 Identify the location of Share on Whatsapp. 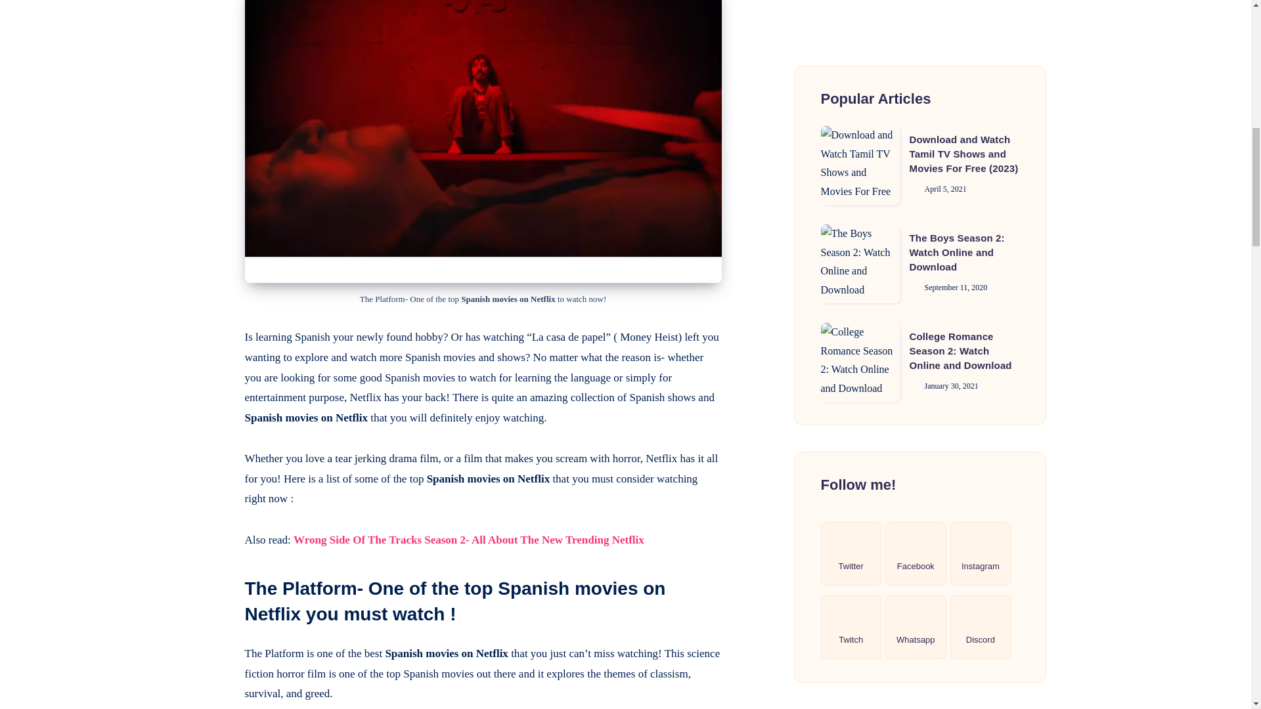
(211, 52).